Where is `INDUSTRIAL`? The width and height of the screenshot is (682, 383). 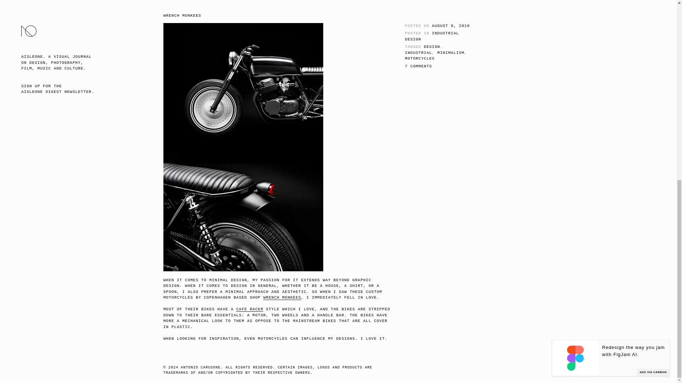
INDUSTRIAL is located at coordinates (418, 52).